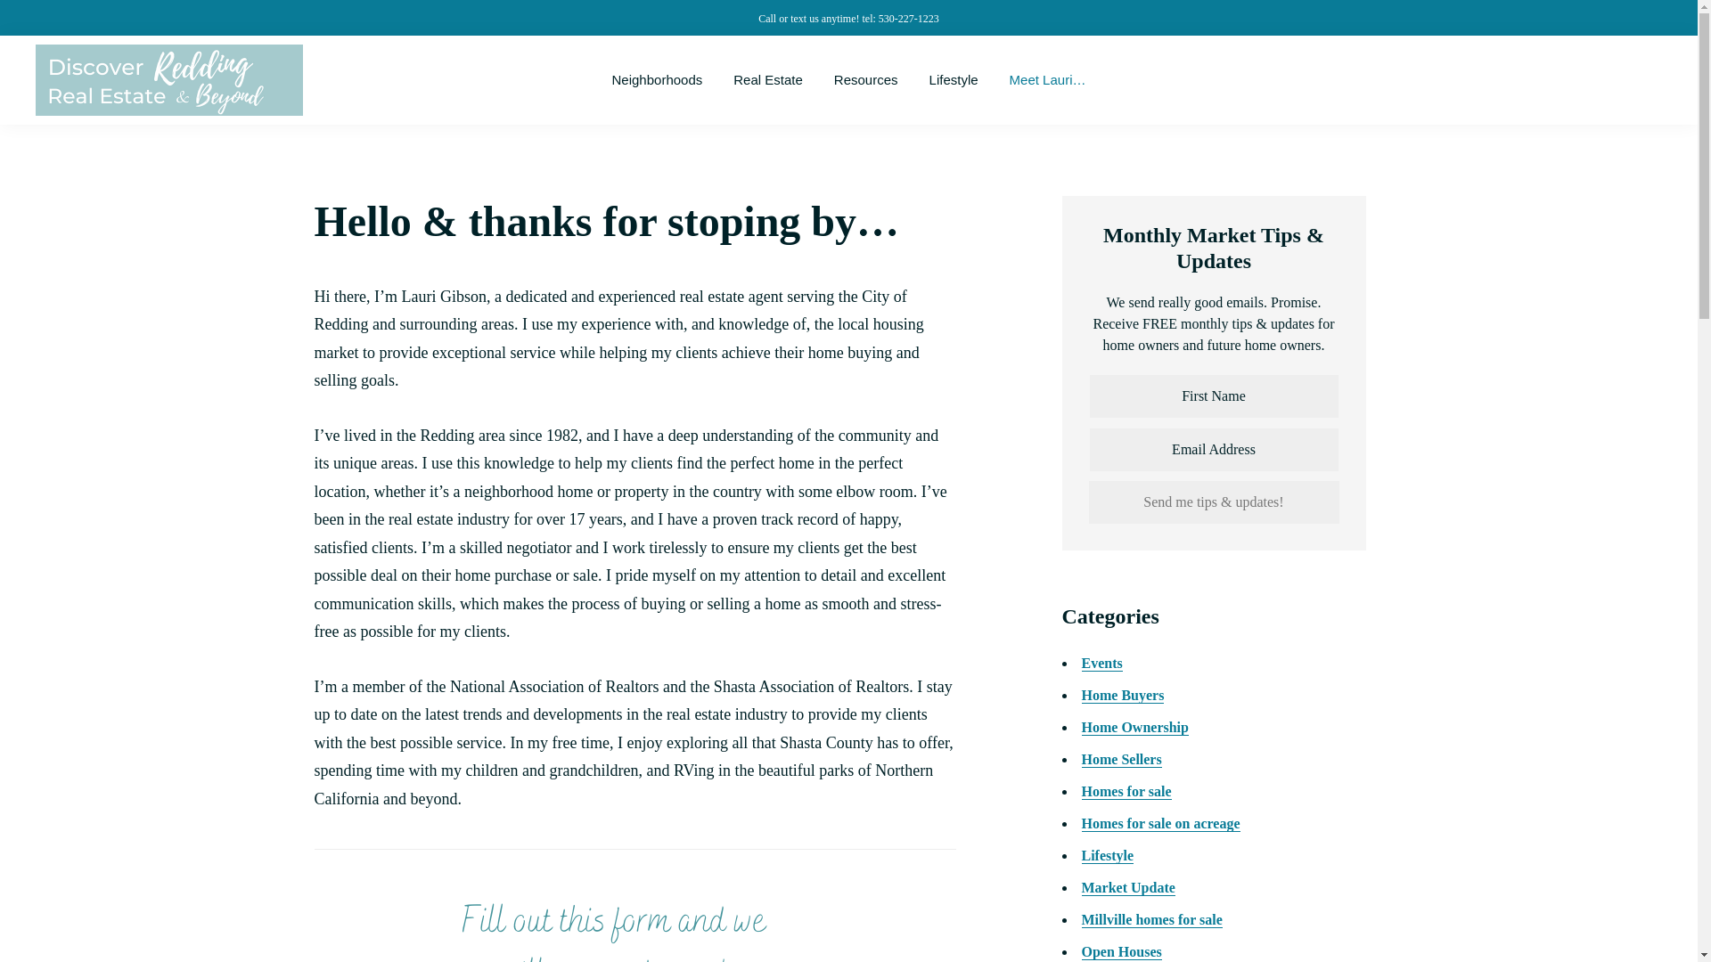 The width and height of the screenshot is (1711, 962). What do you see at coordinates (768, 80) in the screenshot?
I see `Real Estate` at bounding box center [768, 80].